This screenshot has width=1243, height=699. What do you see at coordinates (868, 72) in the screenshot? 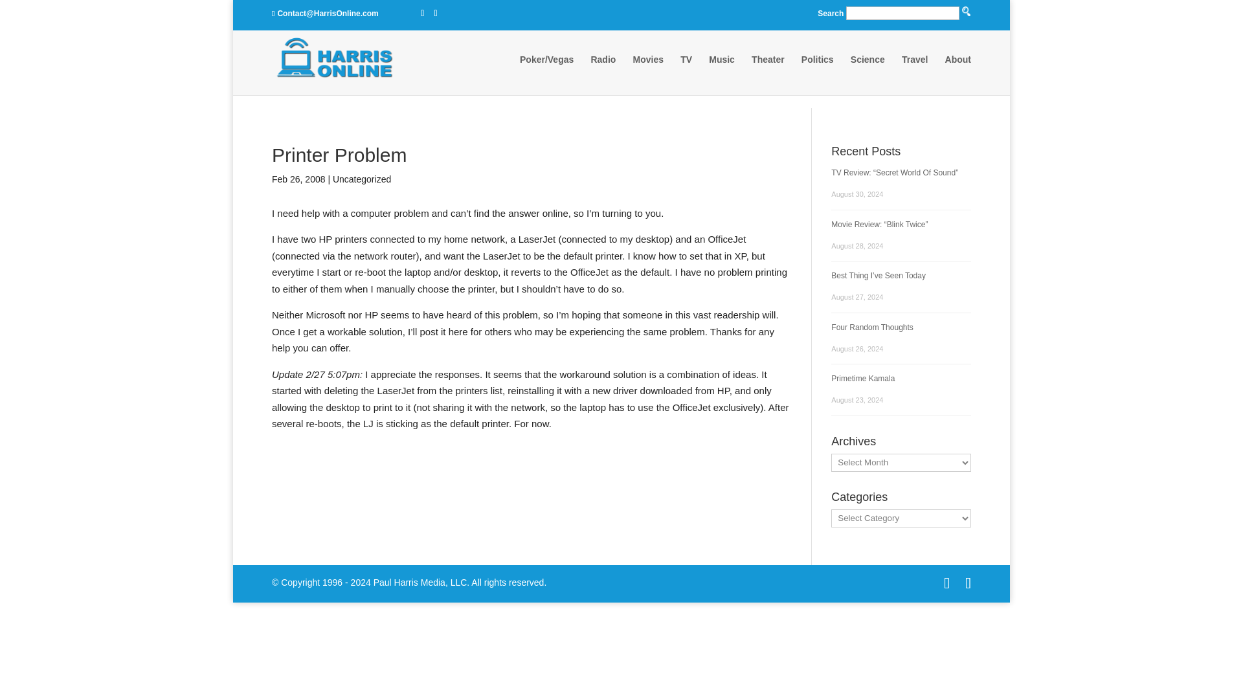
I see `Science` at bounding box center [868, 72].